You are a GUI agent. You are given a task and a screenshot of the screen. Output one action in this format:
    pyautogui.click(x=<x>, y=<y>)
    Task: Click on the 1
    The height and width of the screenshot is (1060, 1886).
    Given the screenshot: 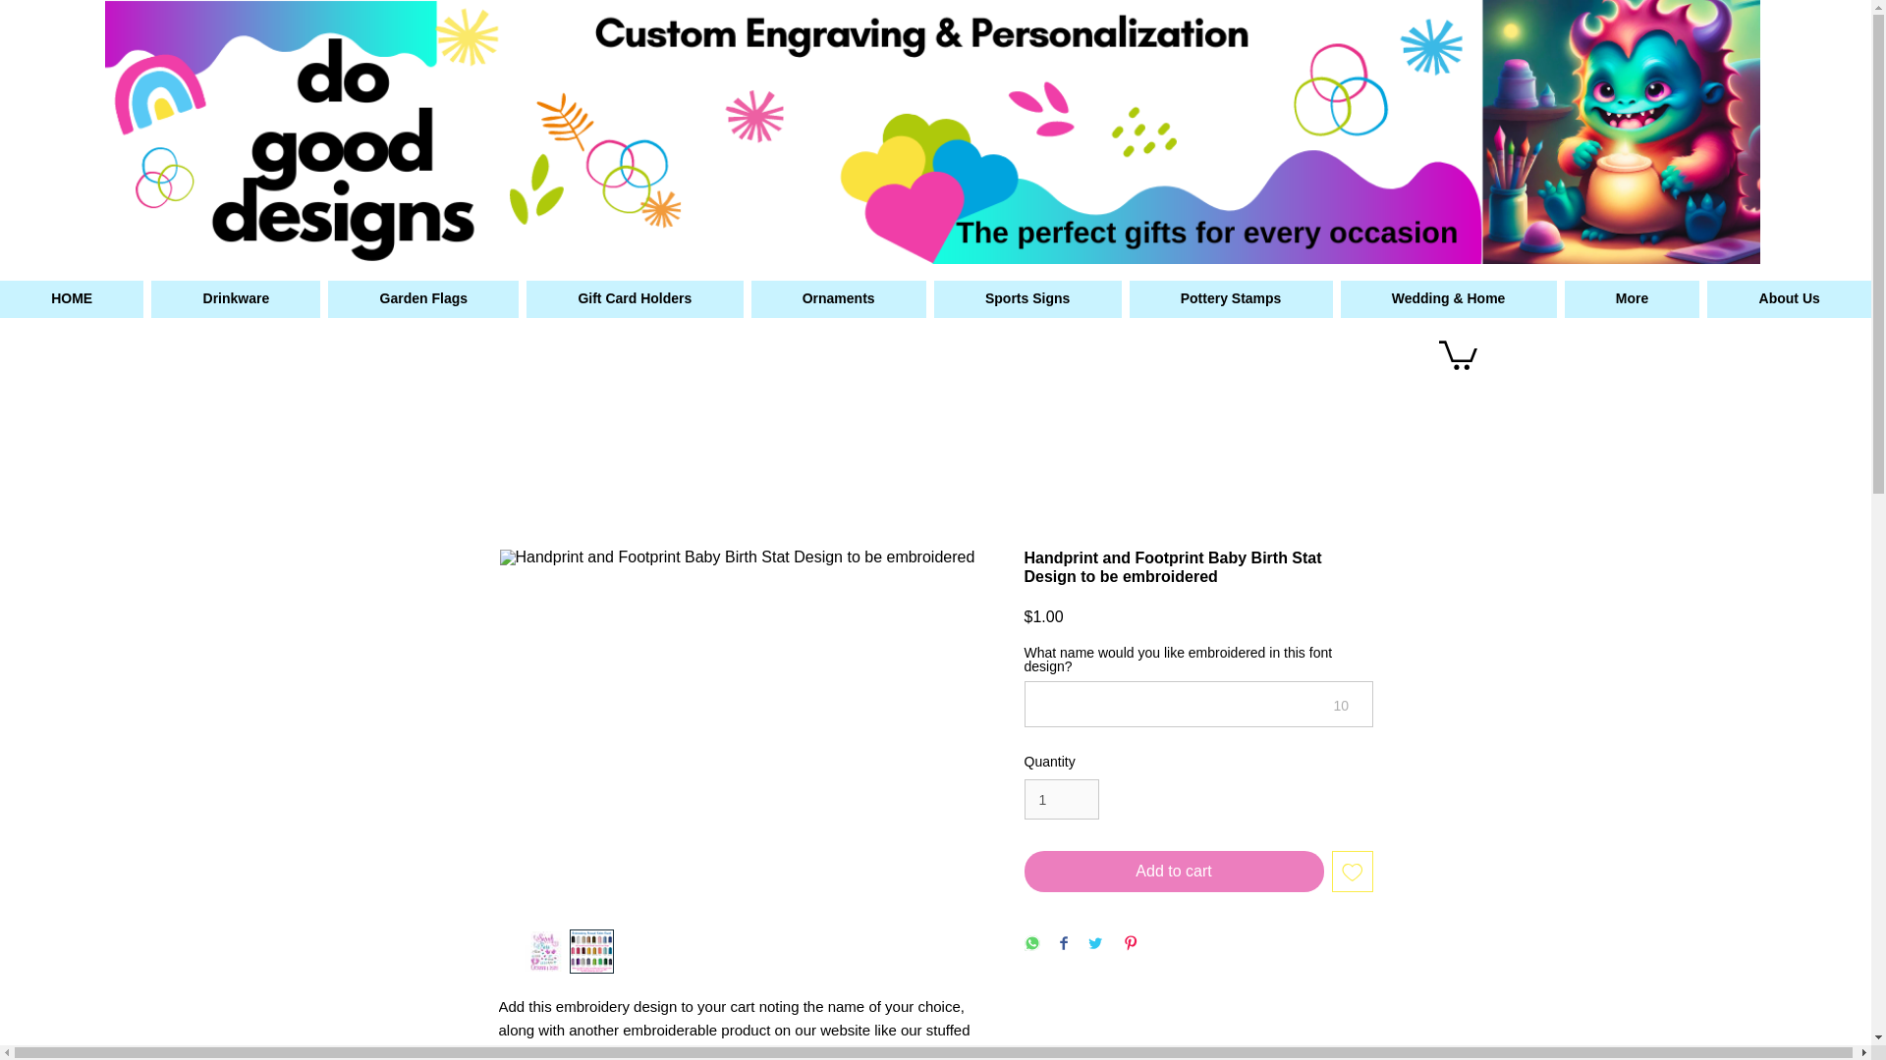 What is the action you would take?
    pyautogui.click(x=1061, y=799)
    